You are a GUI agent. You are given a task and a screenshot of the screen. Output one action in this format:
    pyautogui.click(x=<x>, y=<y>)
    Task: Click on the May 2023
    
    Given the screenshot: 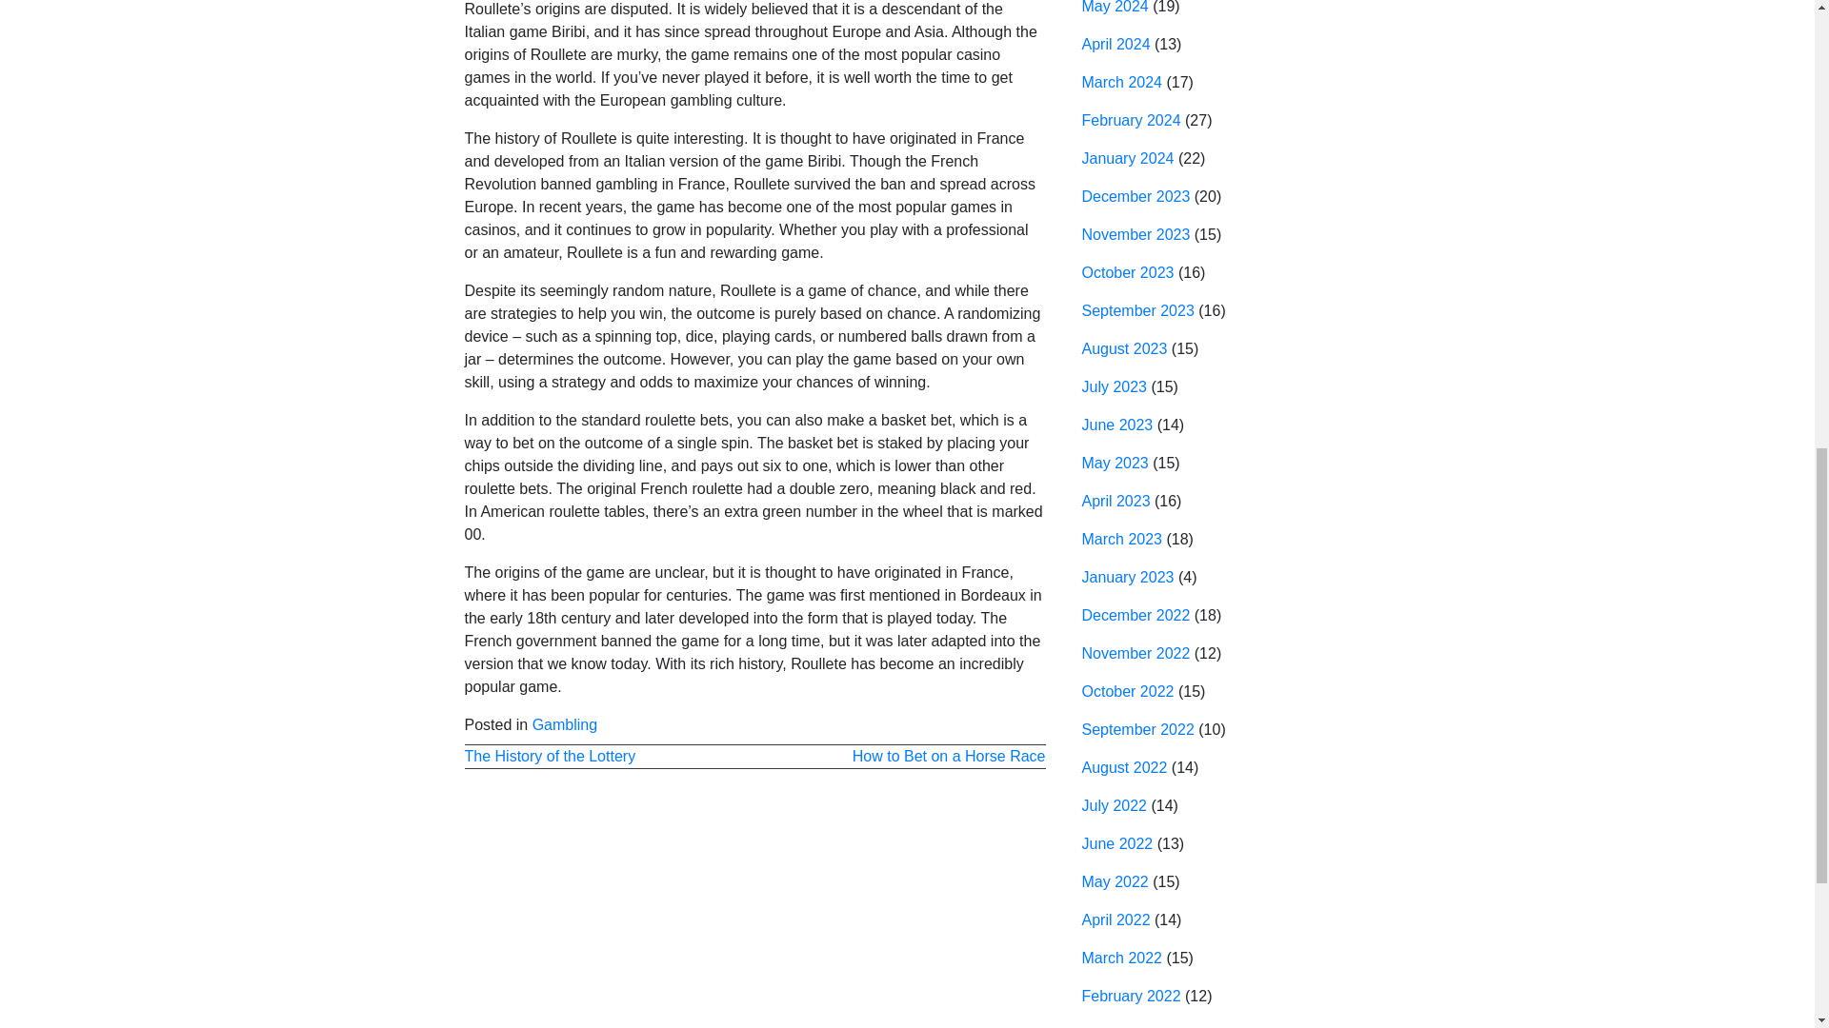 What is the action you would take?
    pyautogui.click(x=1115, y=463)
    